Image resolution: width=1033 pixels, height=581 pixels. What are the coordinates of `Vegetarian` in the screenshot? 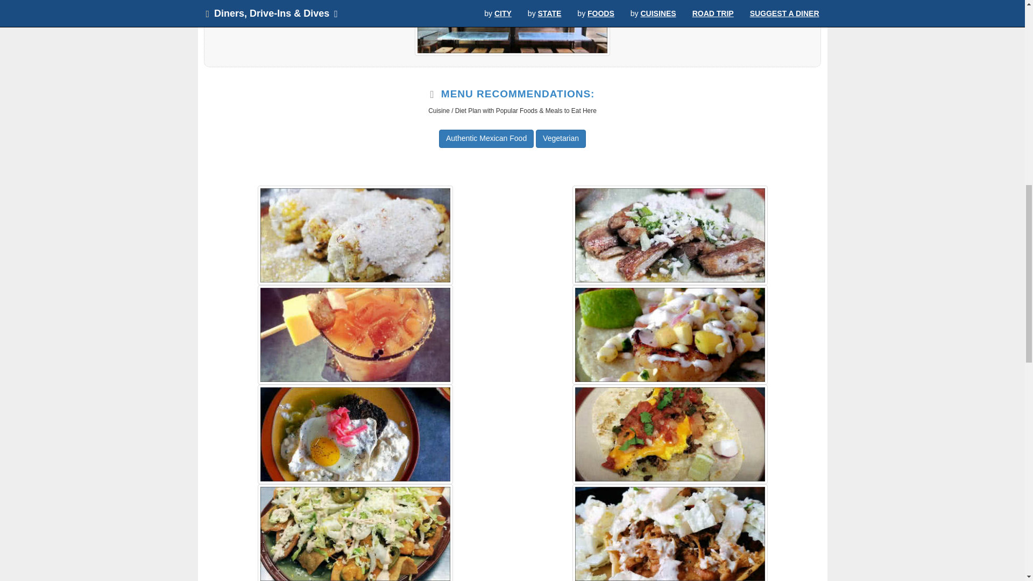 It's located at (561, 139).